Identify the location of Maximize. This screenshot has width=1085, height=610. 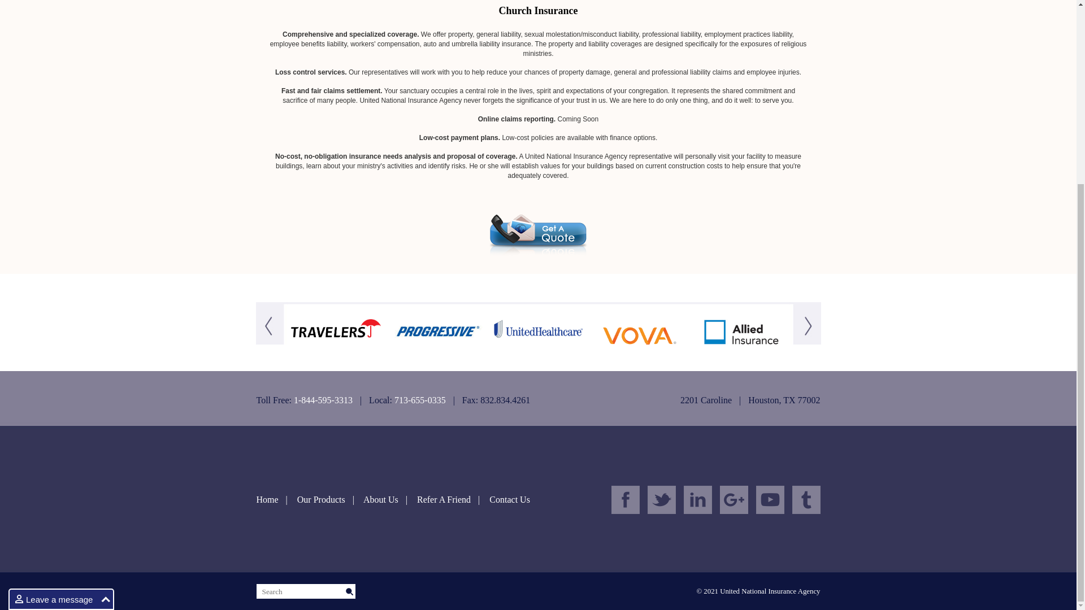
(105, 342).